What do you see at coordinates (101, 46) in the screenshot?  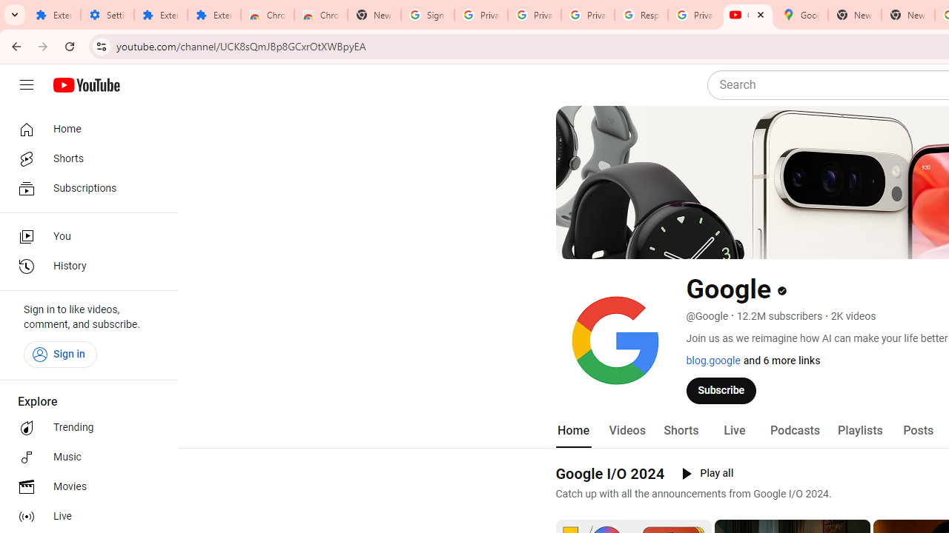 I see `View site information` at bounding box center [101, 46].